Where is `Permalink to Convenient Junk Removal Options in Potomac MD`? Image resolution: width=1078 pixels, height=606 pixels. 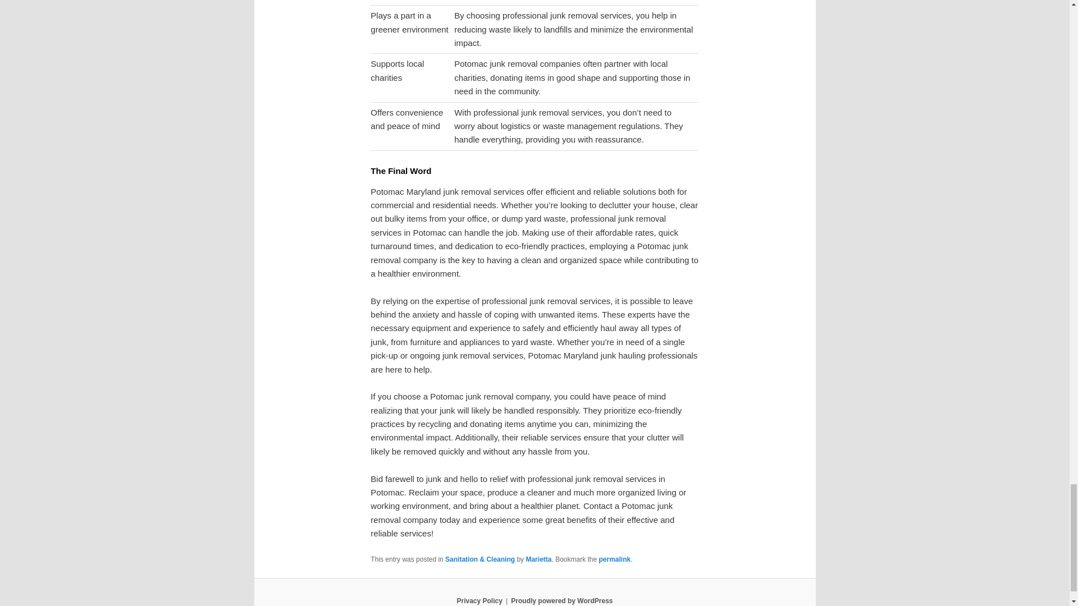
Permalink to Convenient Junk Removal Options in Potomac MD is located at coordinates (615, 559).